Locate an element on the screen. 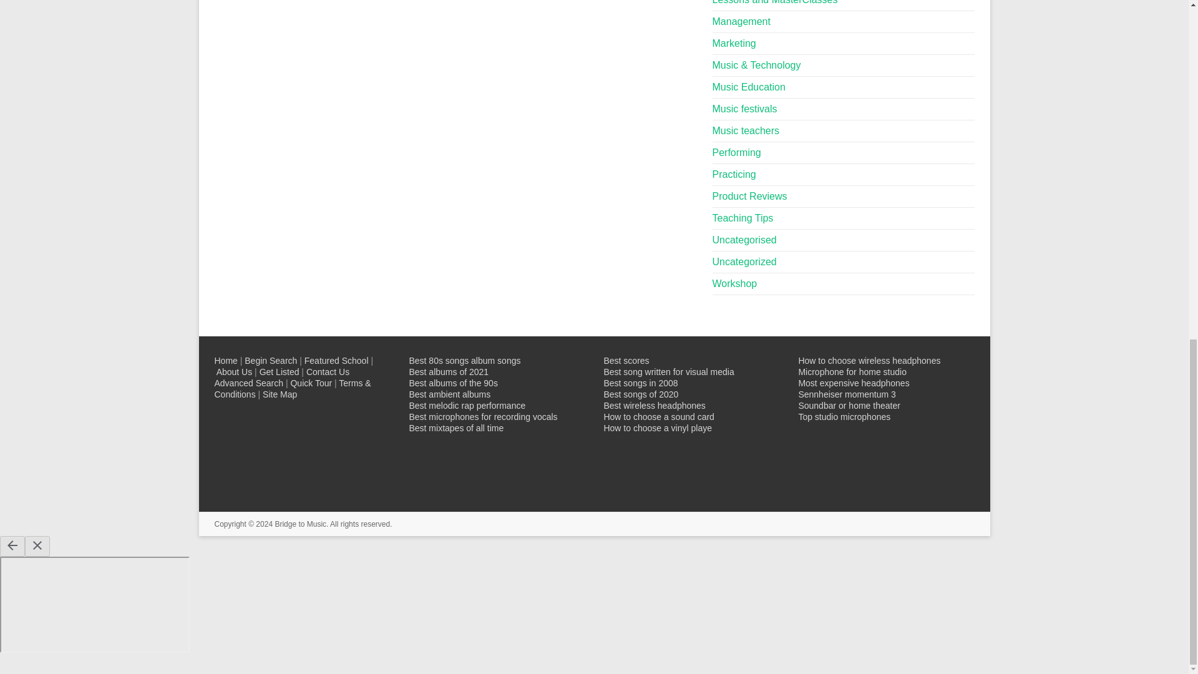  Management is located at coordinates (741, 21).